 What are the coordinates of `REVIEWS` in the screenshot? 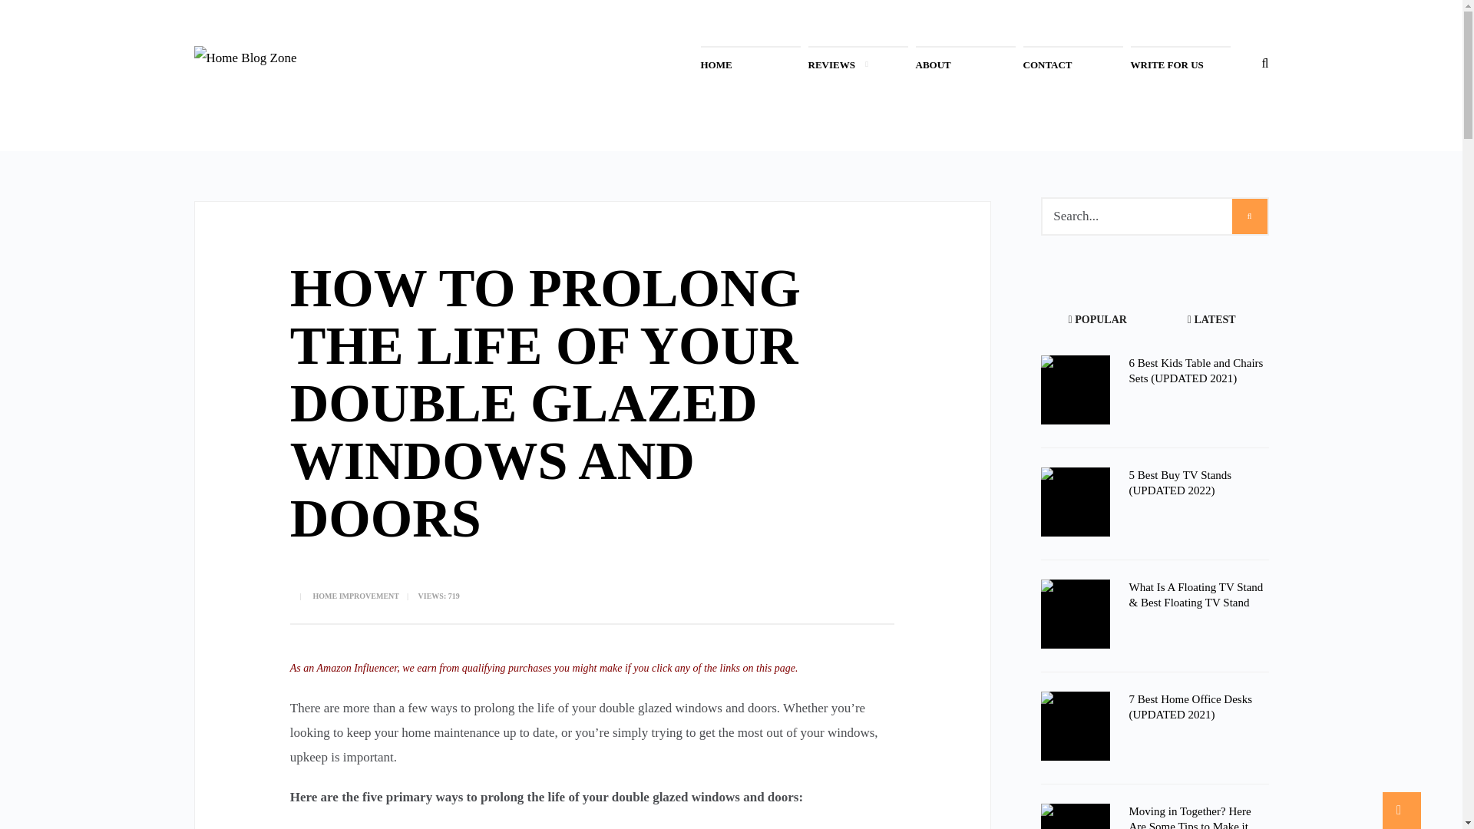 It's located at (841, 64).